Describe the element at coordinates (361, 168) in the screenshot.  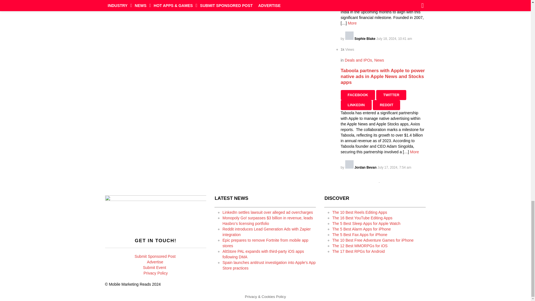
I see `Posts by Jordan Bevan` at that location.